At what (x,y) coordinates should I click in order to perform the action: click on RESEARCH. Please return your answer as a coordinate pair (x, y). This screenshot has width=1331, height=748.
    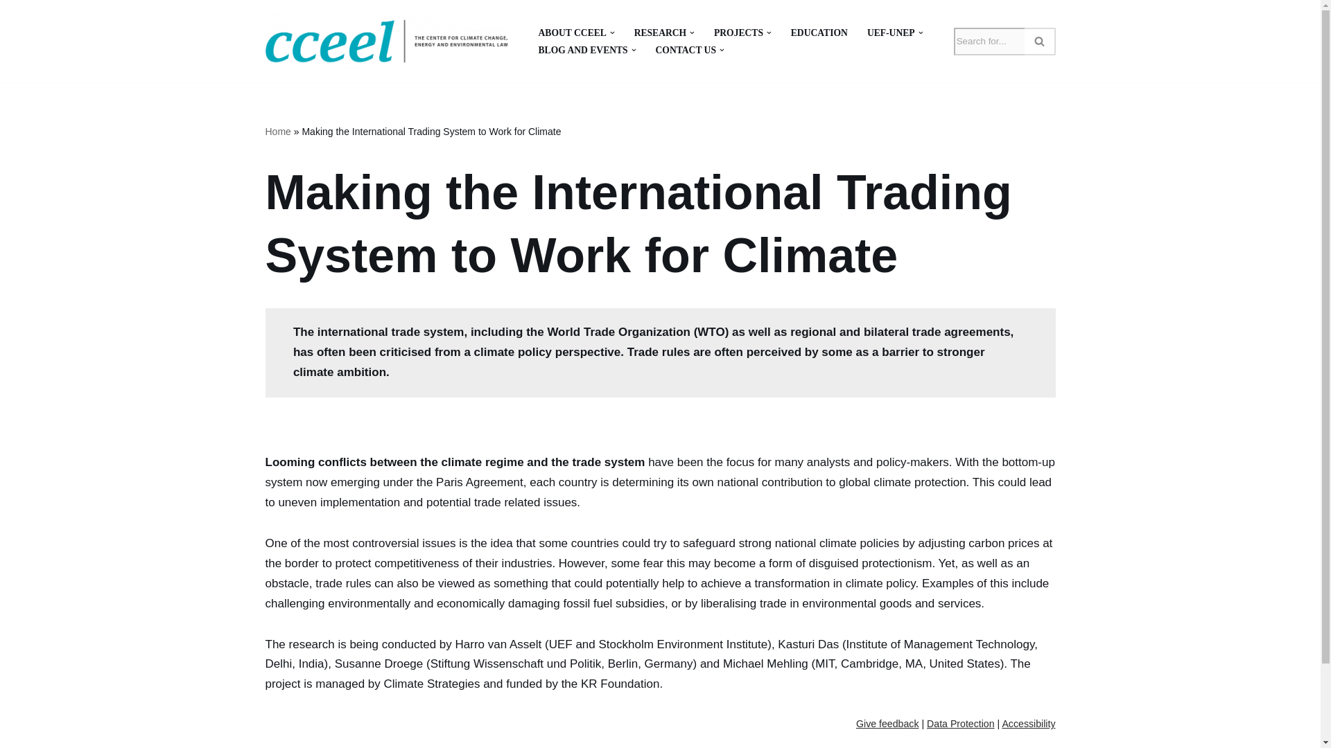
    Looking at the image, I should click on (660, 33).